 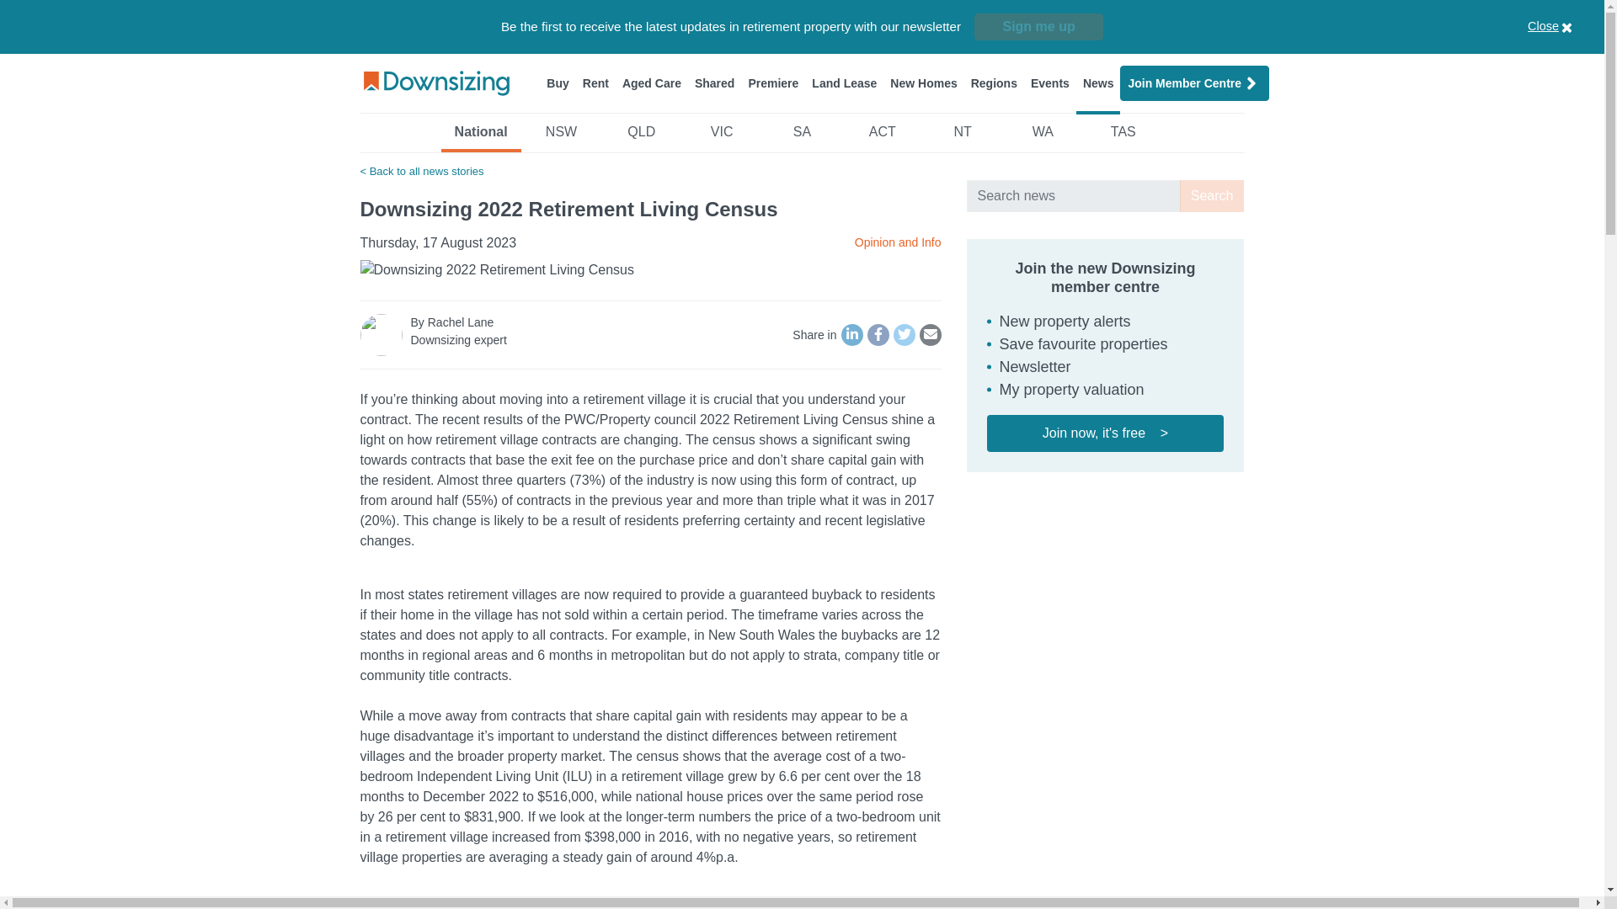 What do you see at coordinates (1213, 195) in the screenshot?
I see `Search` at bounding box center [1213, 195].